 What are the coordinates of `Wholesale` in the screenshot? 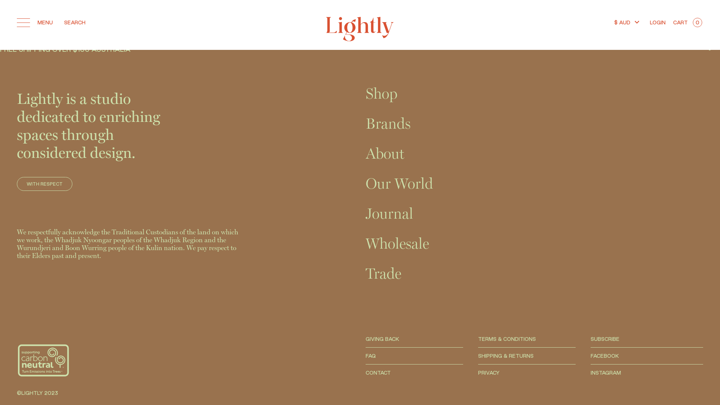 It's located at (534, 244).